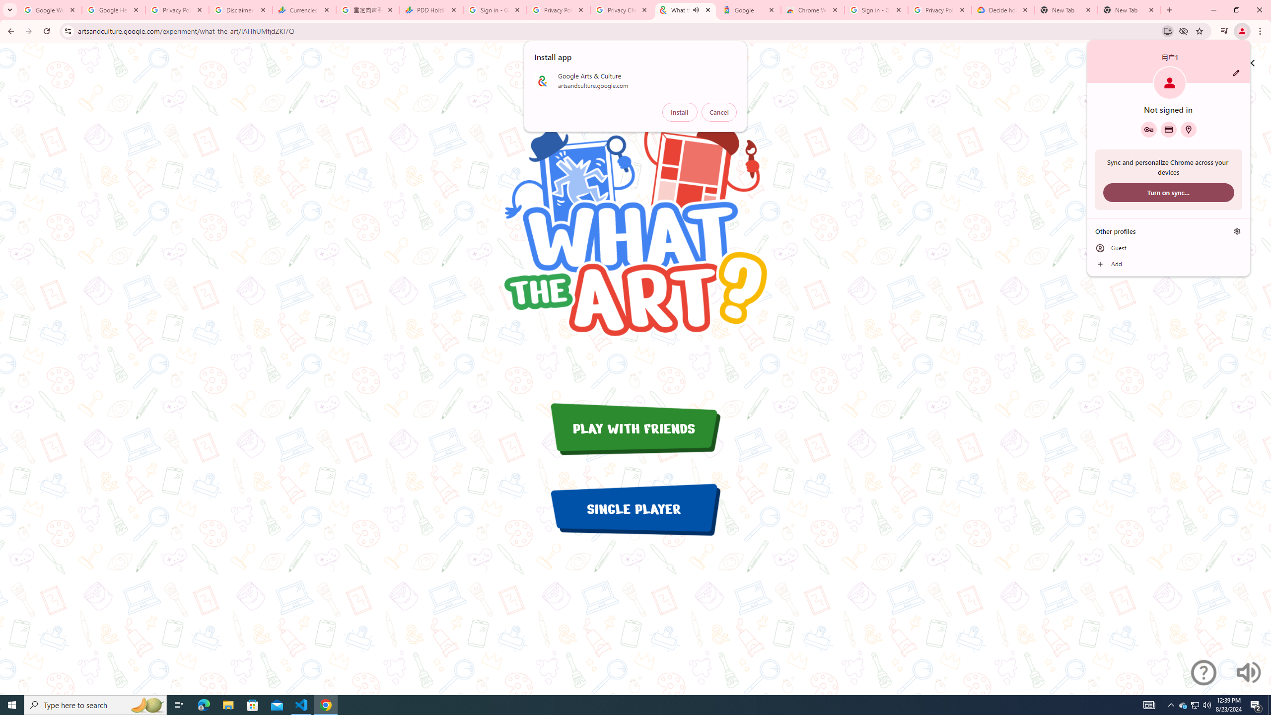 This screenshot has width=1271, height=715. I want to click on Action Center, 2 new notifications, so click(304, 10).